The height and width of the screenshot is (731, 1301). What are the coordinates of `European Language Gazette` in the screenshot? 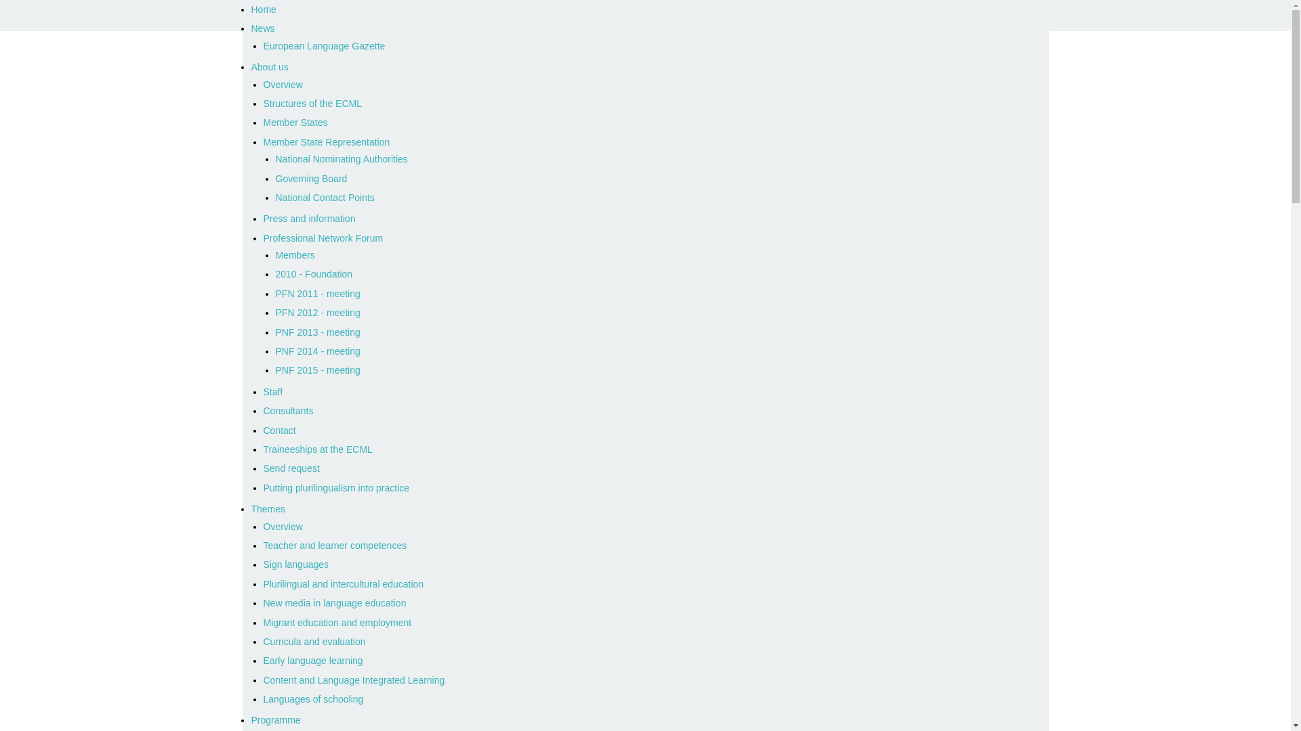 It's located at (324, 46).